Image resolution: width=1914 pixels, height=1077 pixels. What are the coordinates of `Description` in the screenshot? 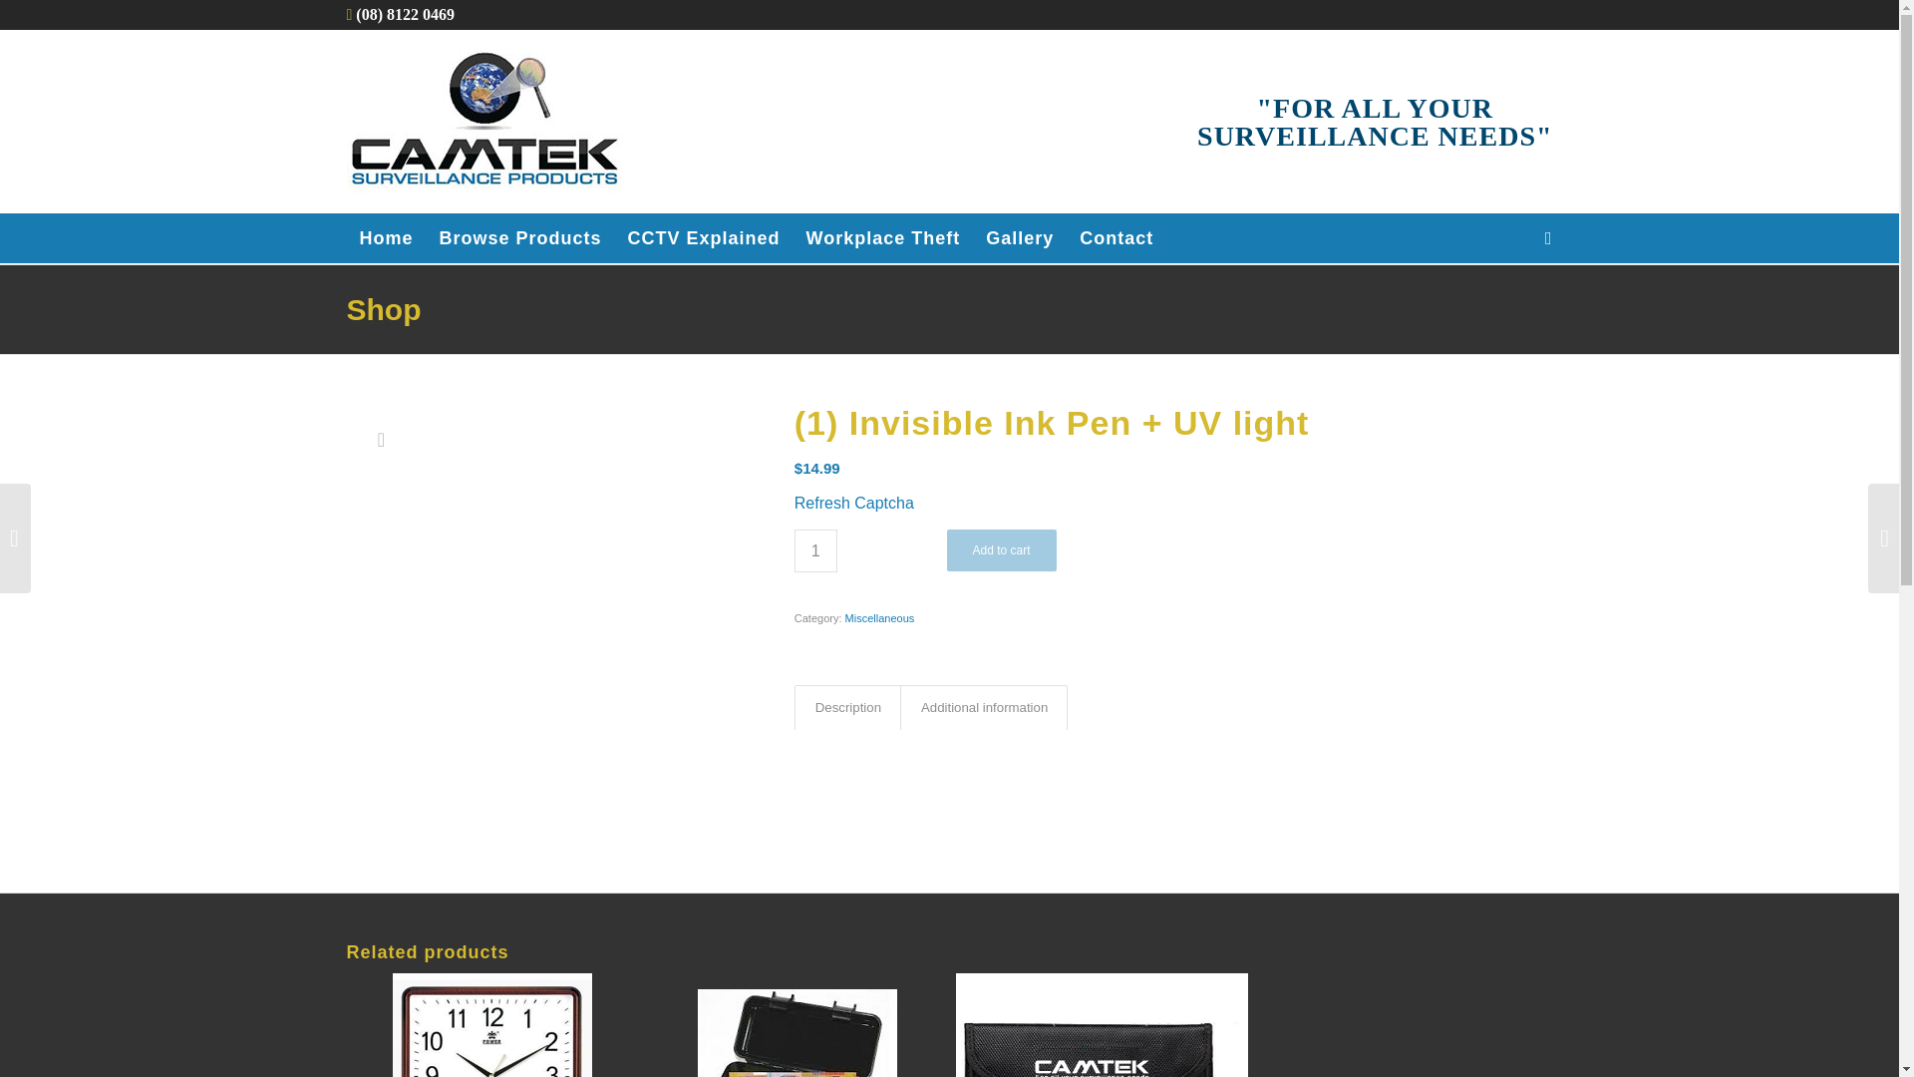 It's located at (847, 708).